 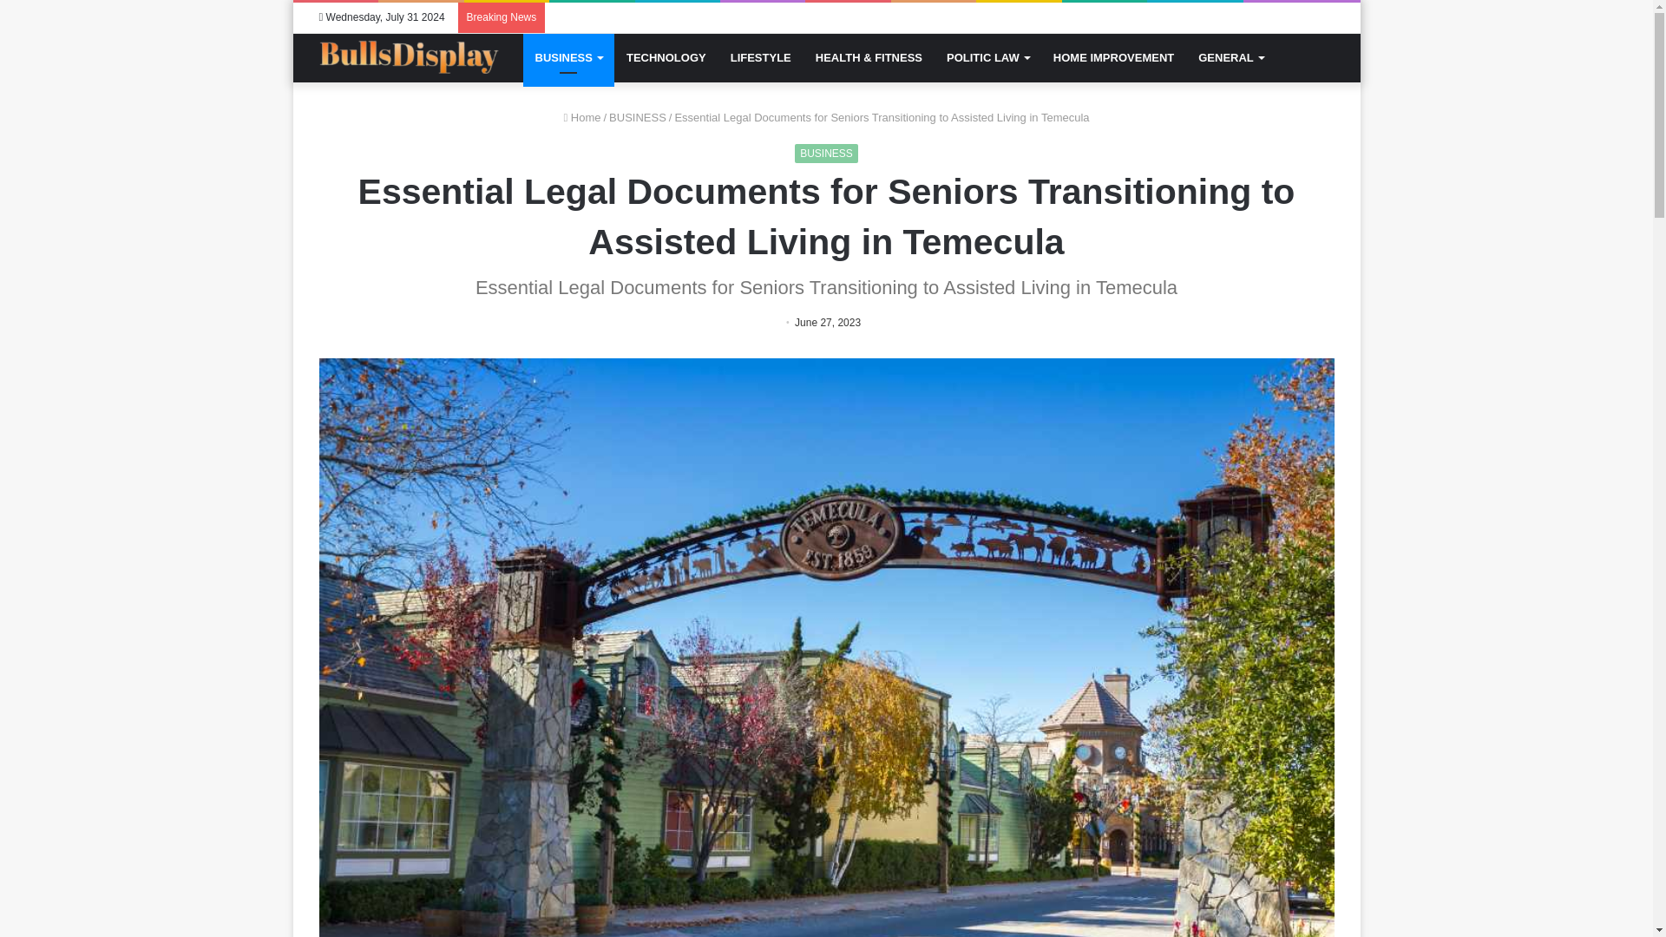 I want to click on BUSINESS, so click(x=826, y=153).